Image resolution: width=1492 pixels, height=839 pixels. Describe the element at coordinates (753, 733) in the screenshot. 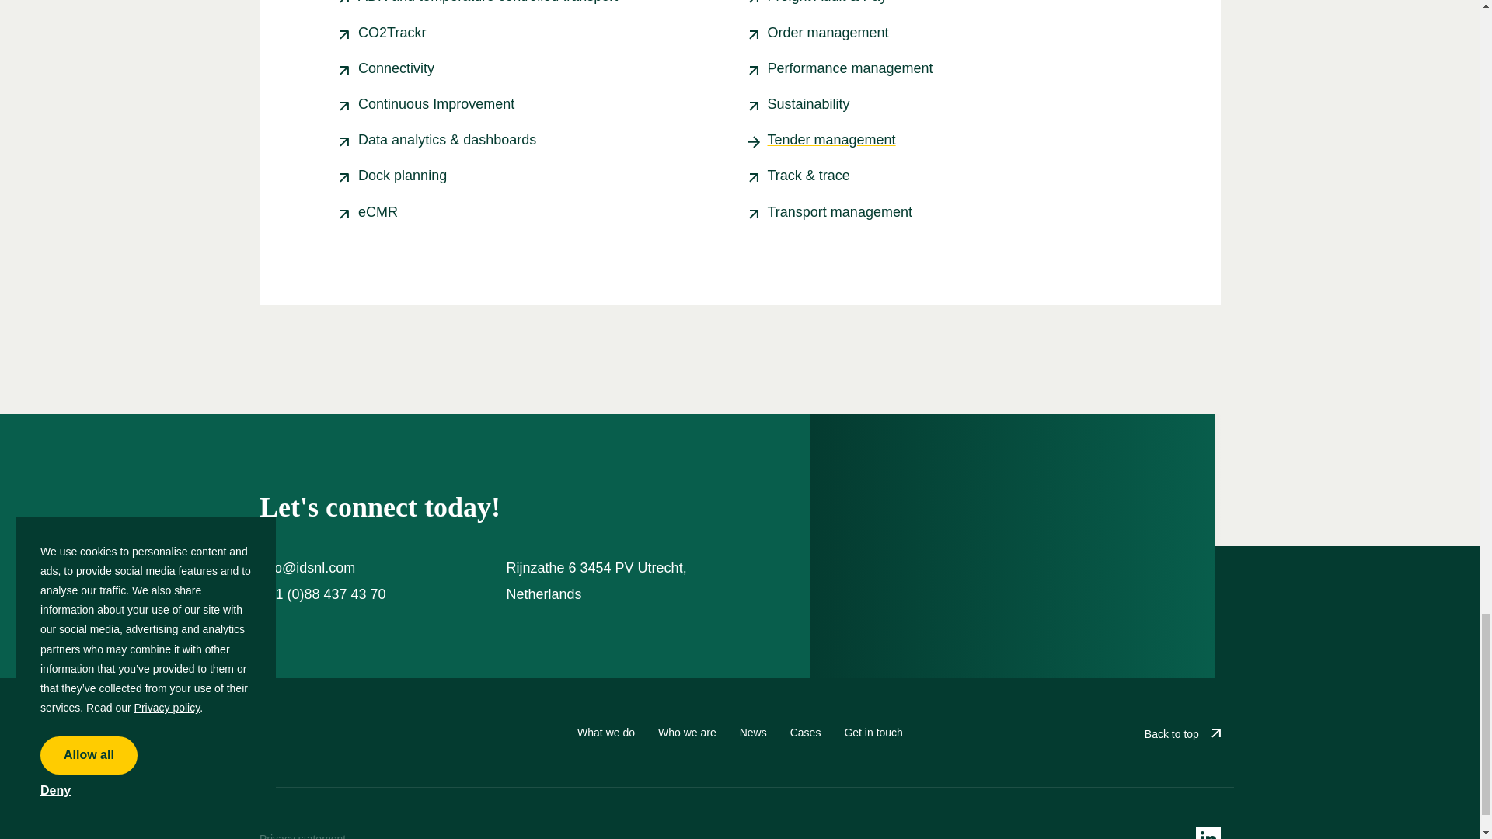

I see `News` at that location.